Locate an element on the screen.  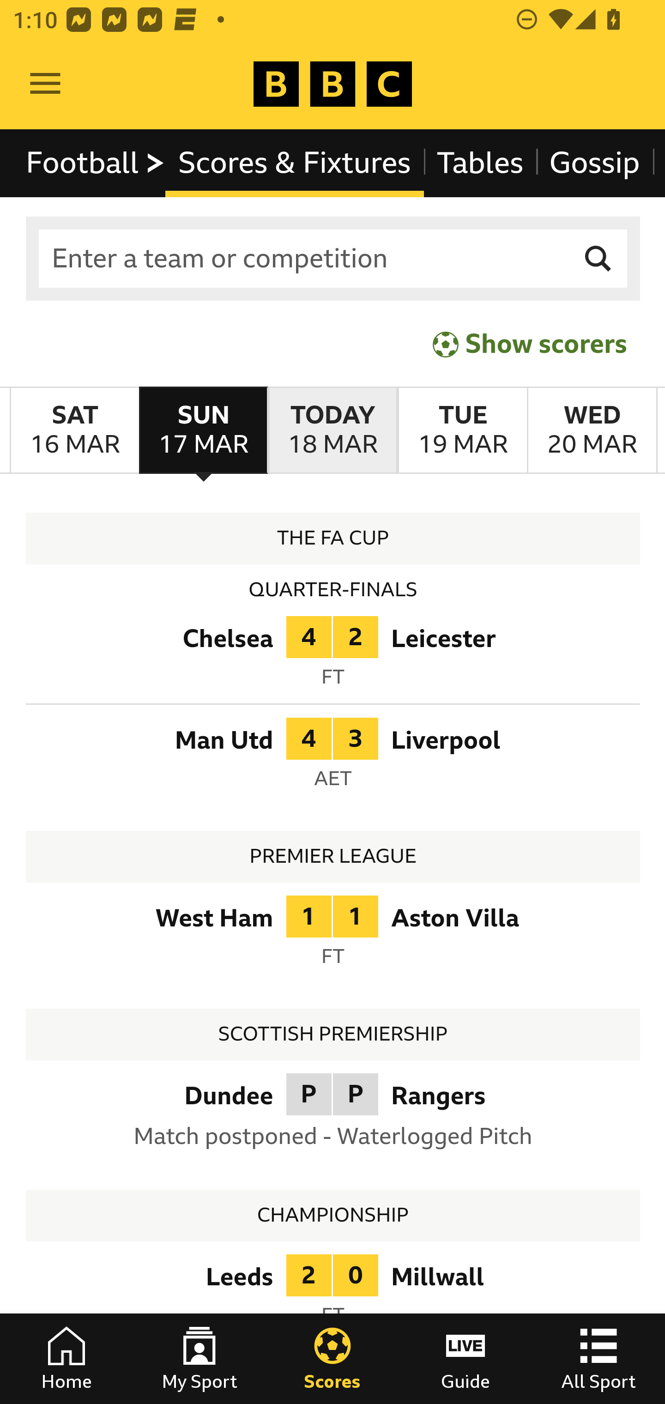
All Sport is located at coordinates (598, 1359).